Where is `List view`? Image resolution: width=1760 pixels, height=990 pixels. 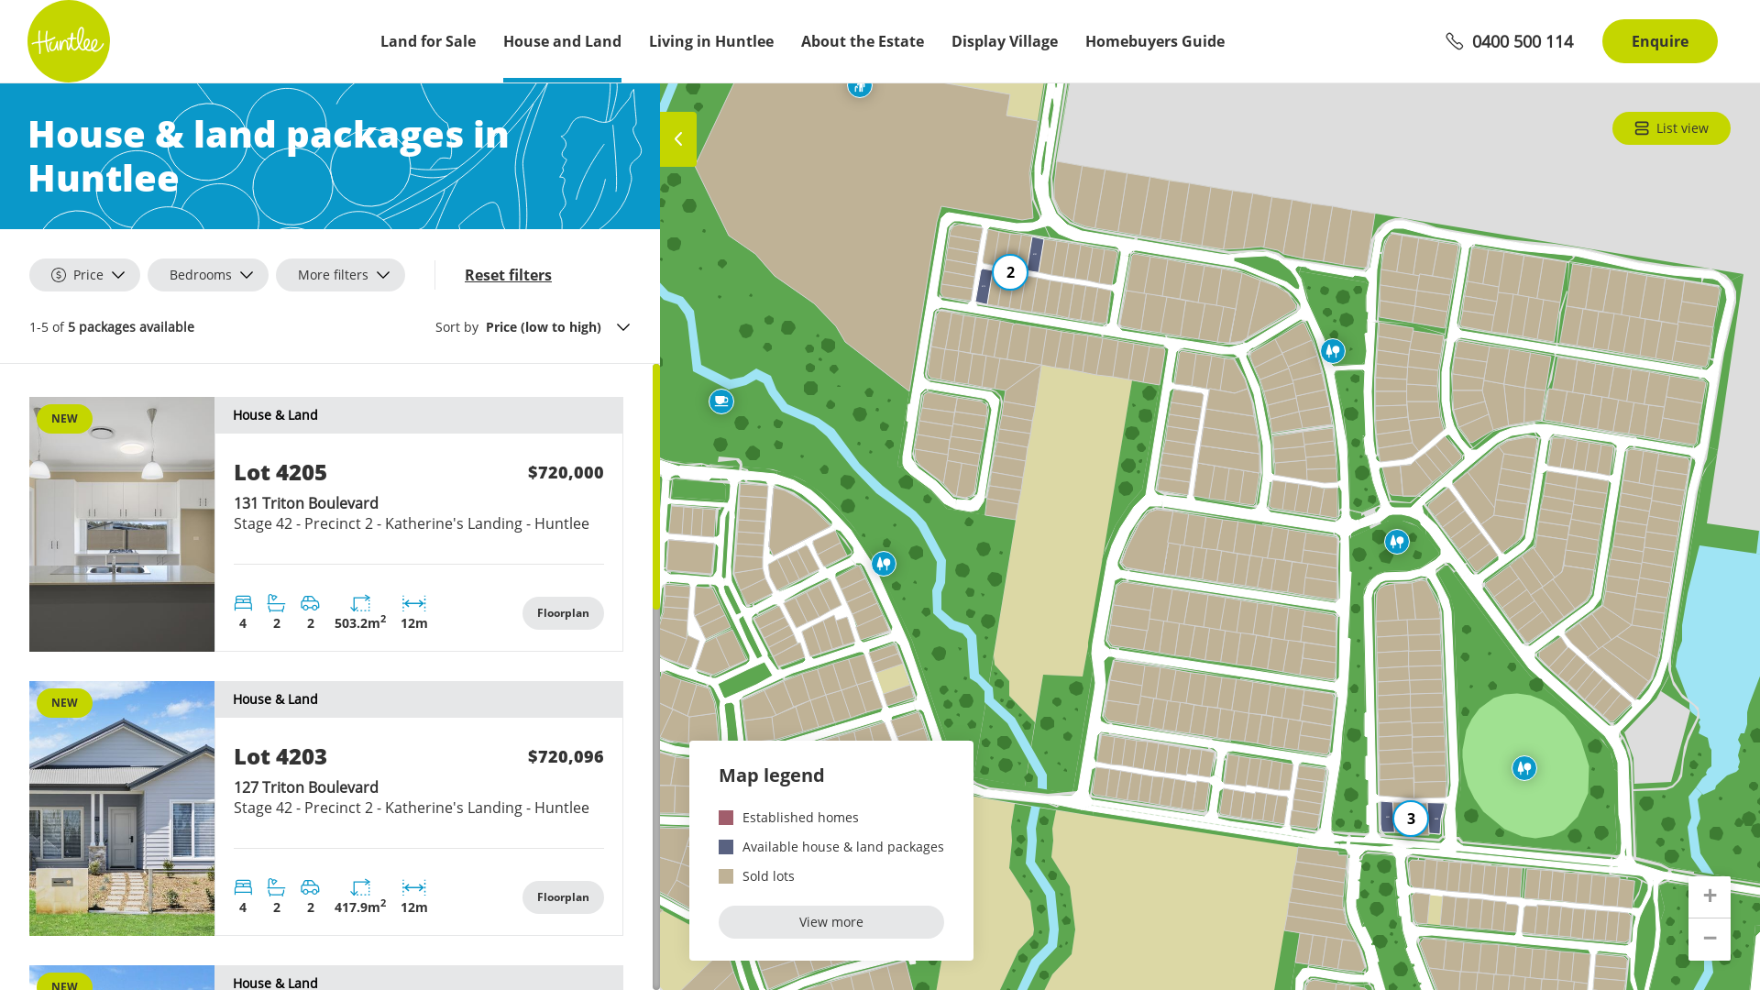 List view is located at coordinates (1672, 128).